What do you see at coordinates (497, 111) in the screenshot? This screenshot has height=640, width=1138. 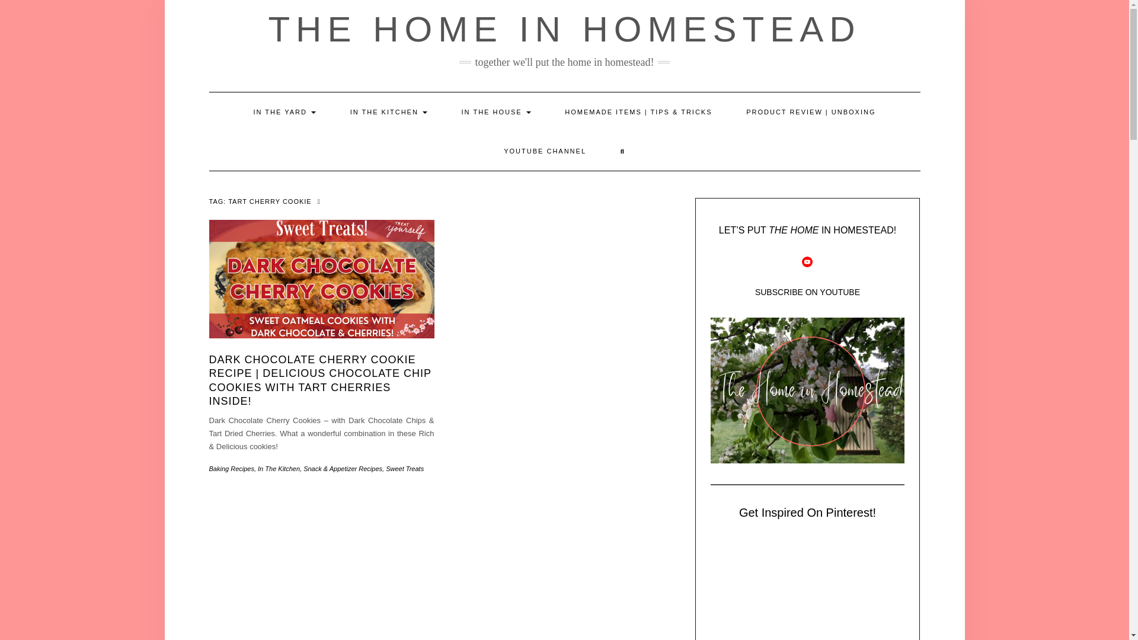 I see `IN THE HOUSE` at bounding box center [497, 111].